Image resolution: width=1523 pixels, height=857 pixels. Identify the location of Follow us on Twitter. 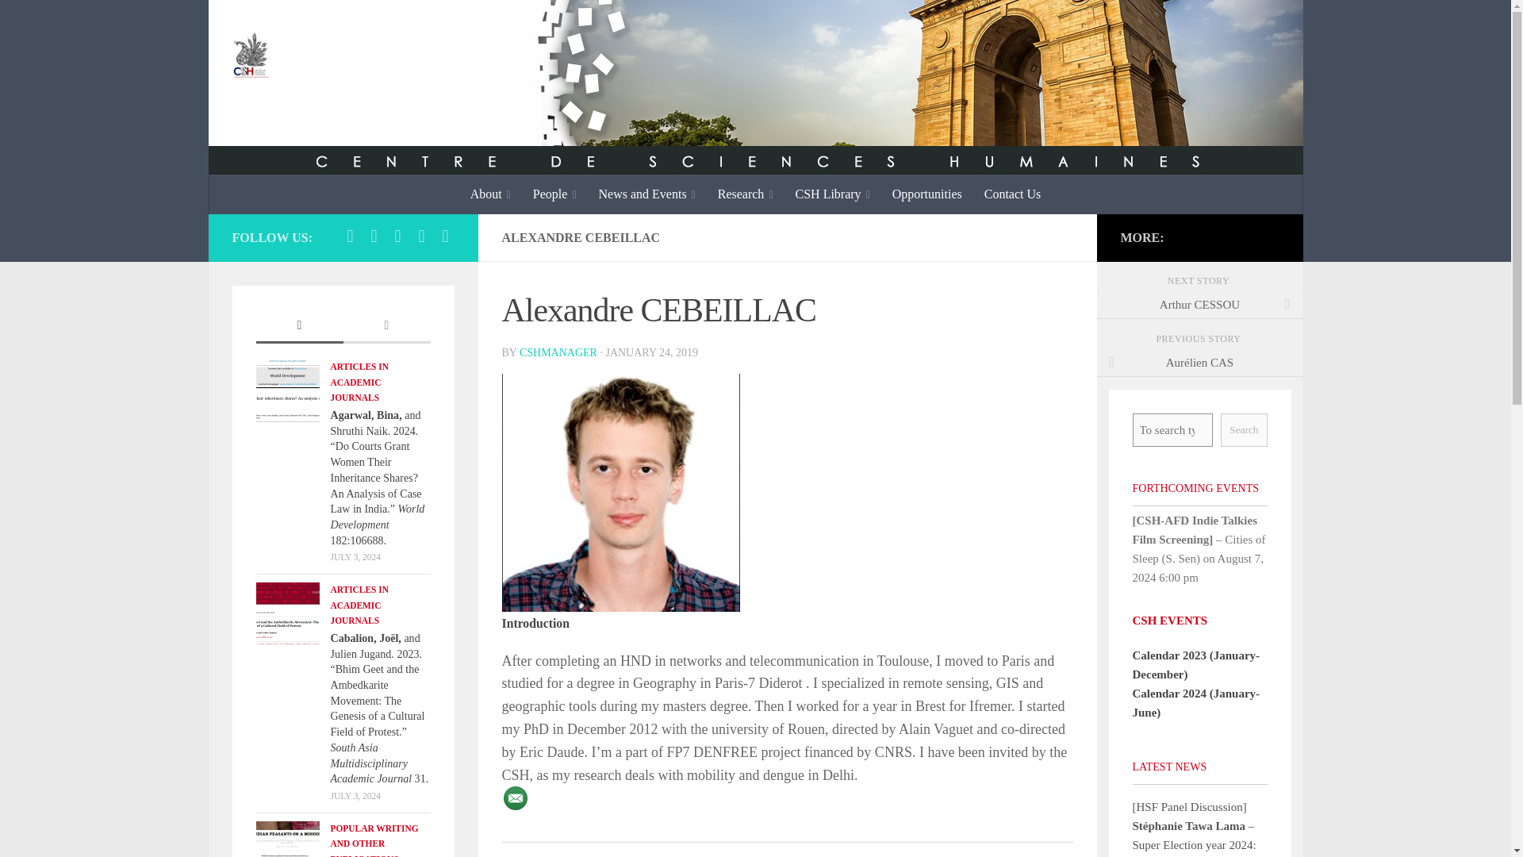
(373, 236).